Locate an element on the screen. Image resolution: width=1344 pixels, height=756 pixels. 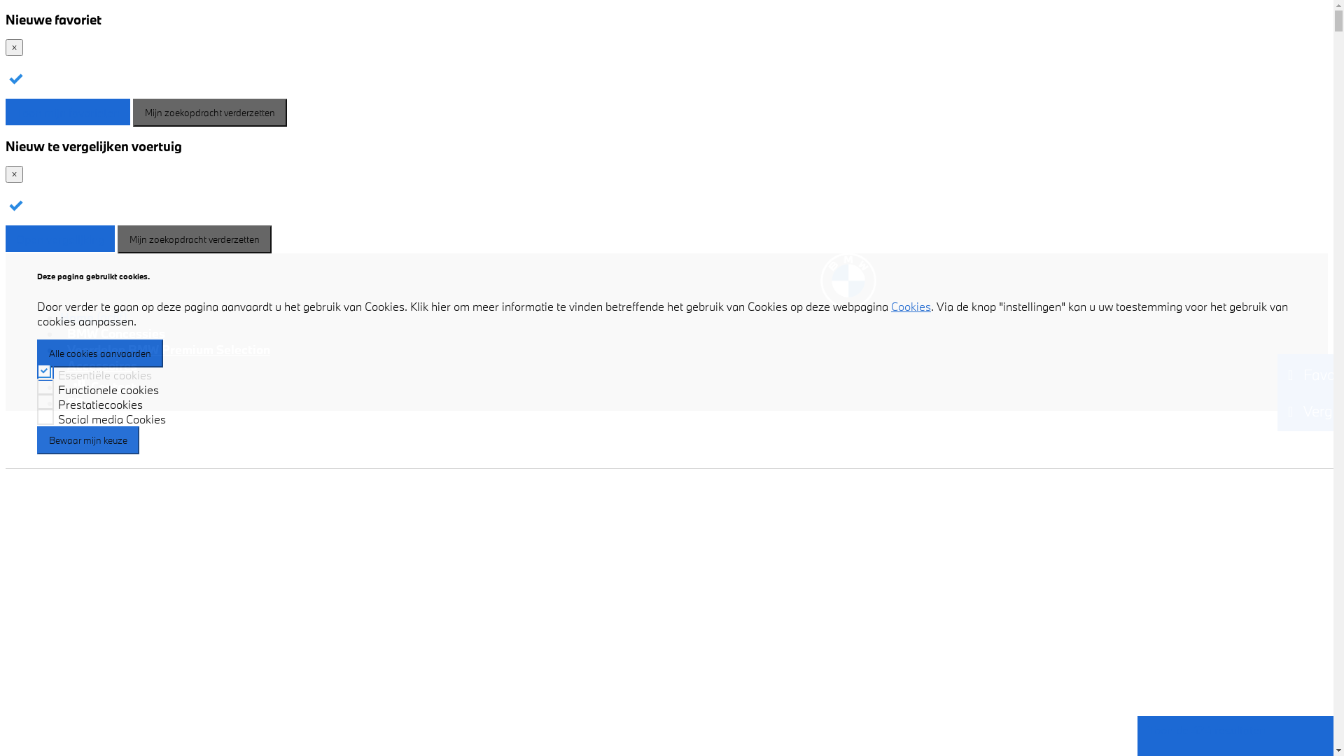
Open vergelijking is located at coordinates (60, 239).